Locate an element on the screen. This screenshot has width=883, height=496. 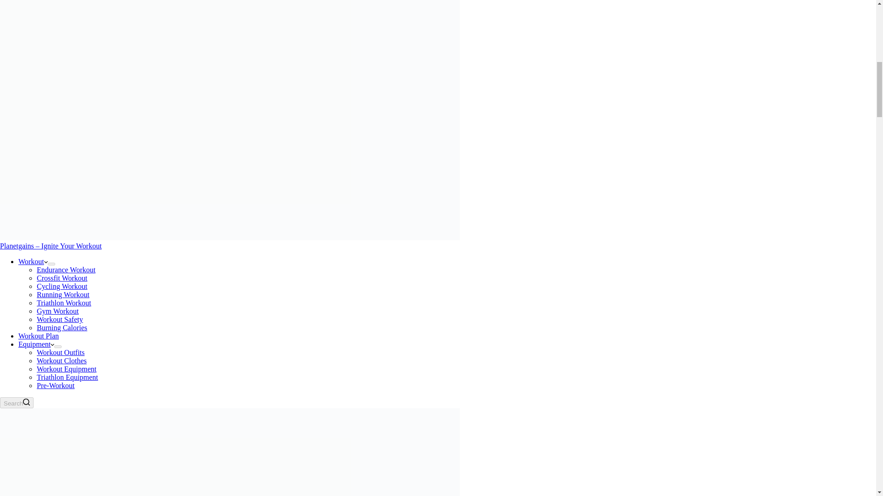
Endurance Workout is located at coordinates (66, 270).